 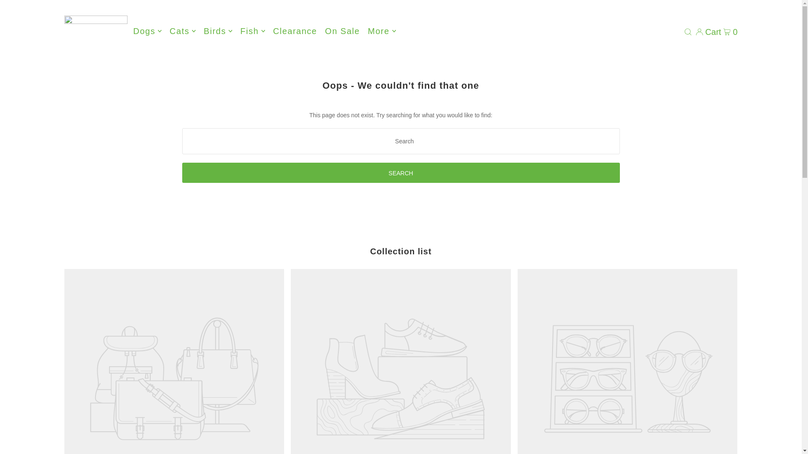 I want to click on Collection image, so click(x=627, y=362).